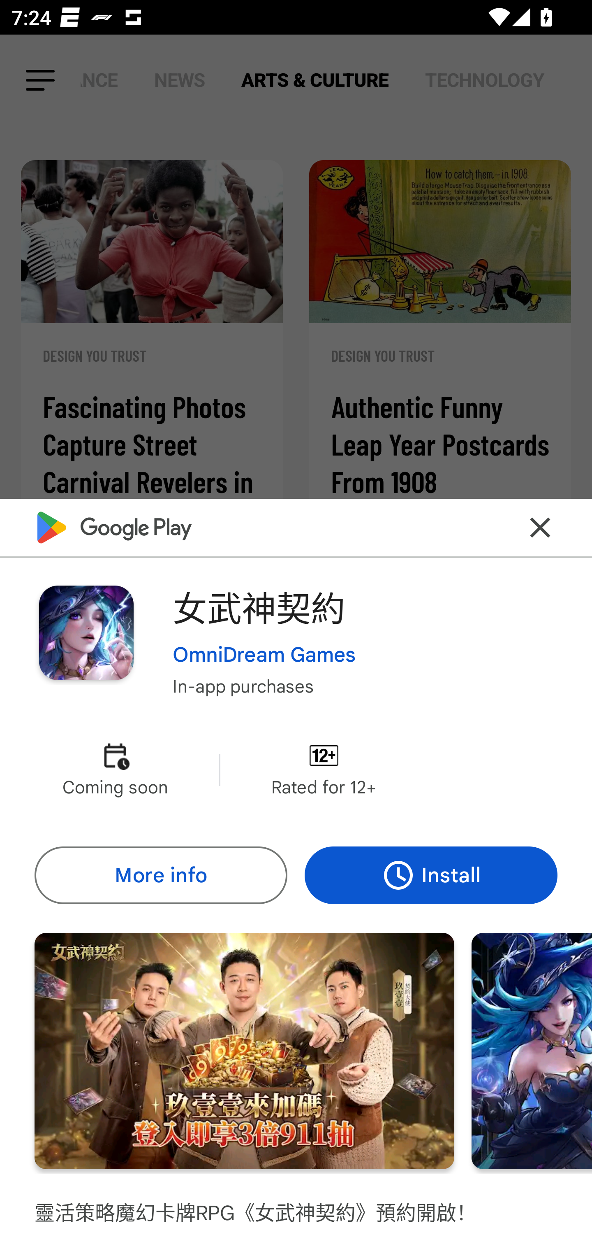 The width and height of the screenshot is (592, 1251). Describe the element at coordinates (264, 655) in the screenshot. I see `OmniDream Games` at that location.